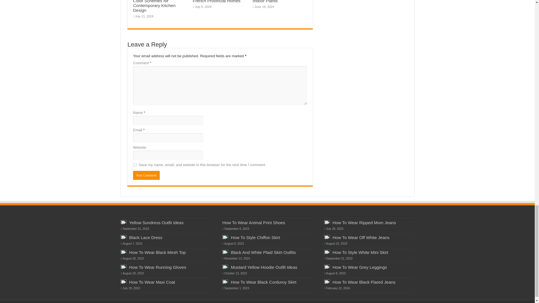  Describe the element at coordinates (265, 1) in the screenshot. I see `Indoor Plants` at that location.